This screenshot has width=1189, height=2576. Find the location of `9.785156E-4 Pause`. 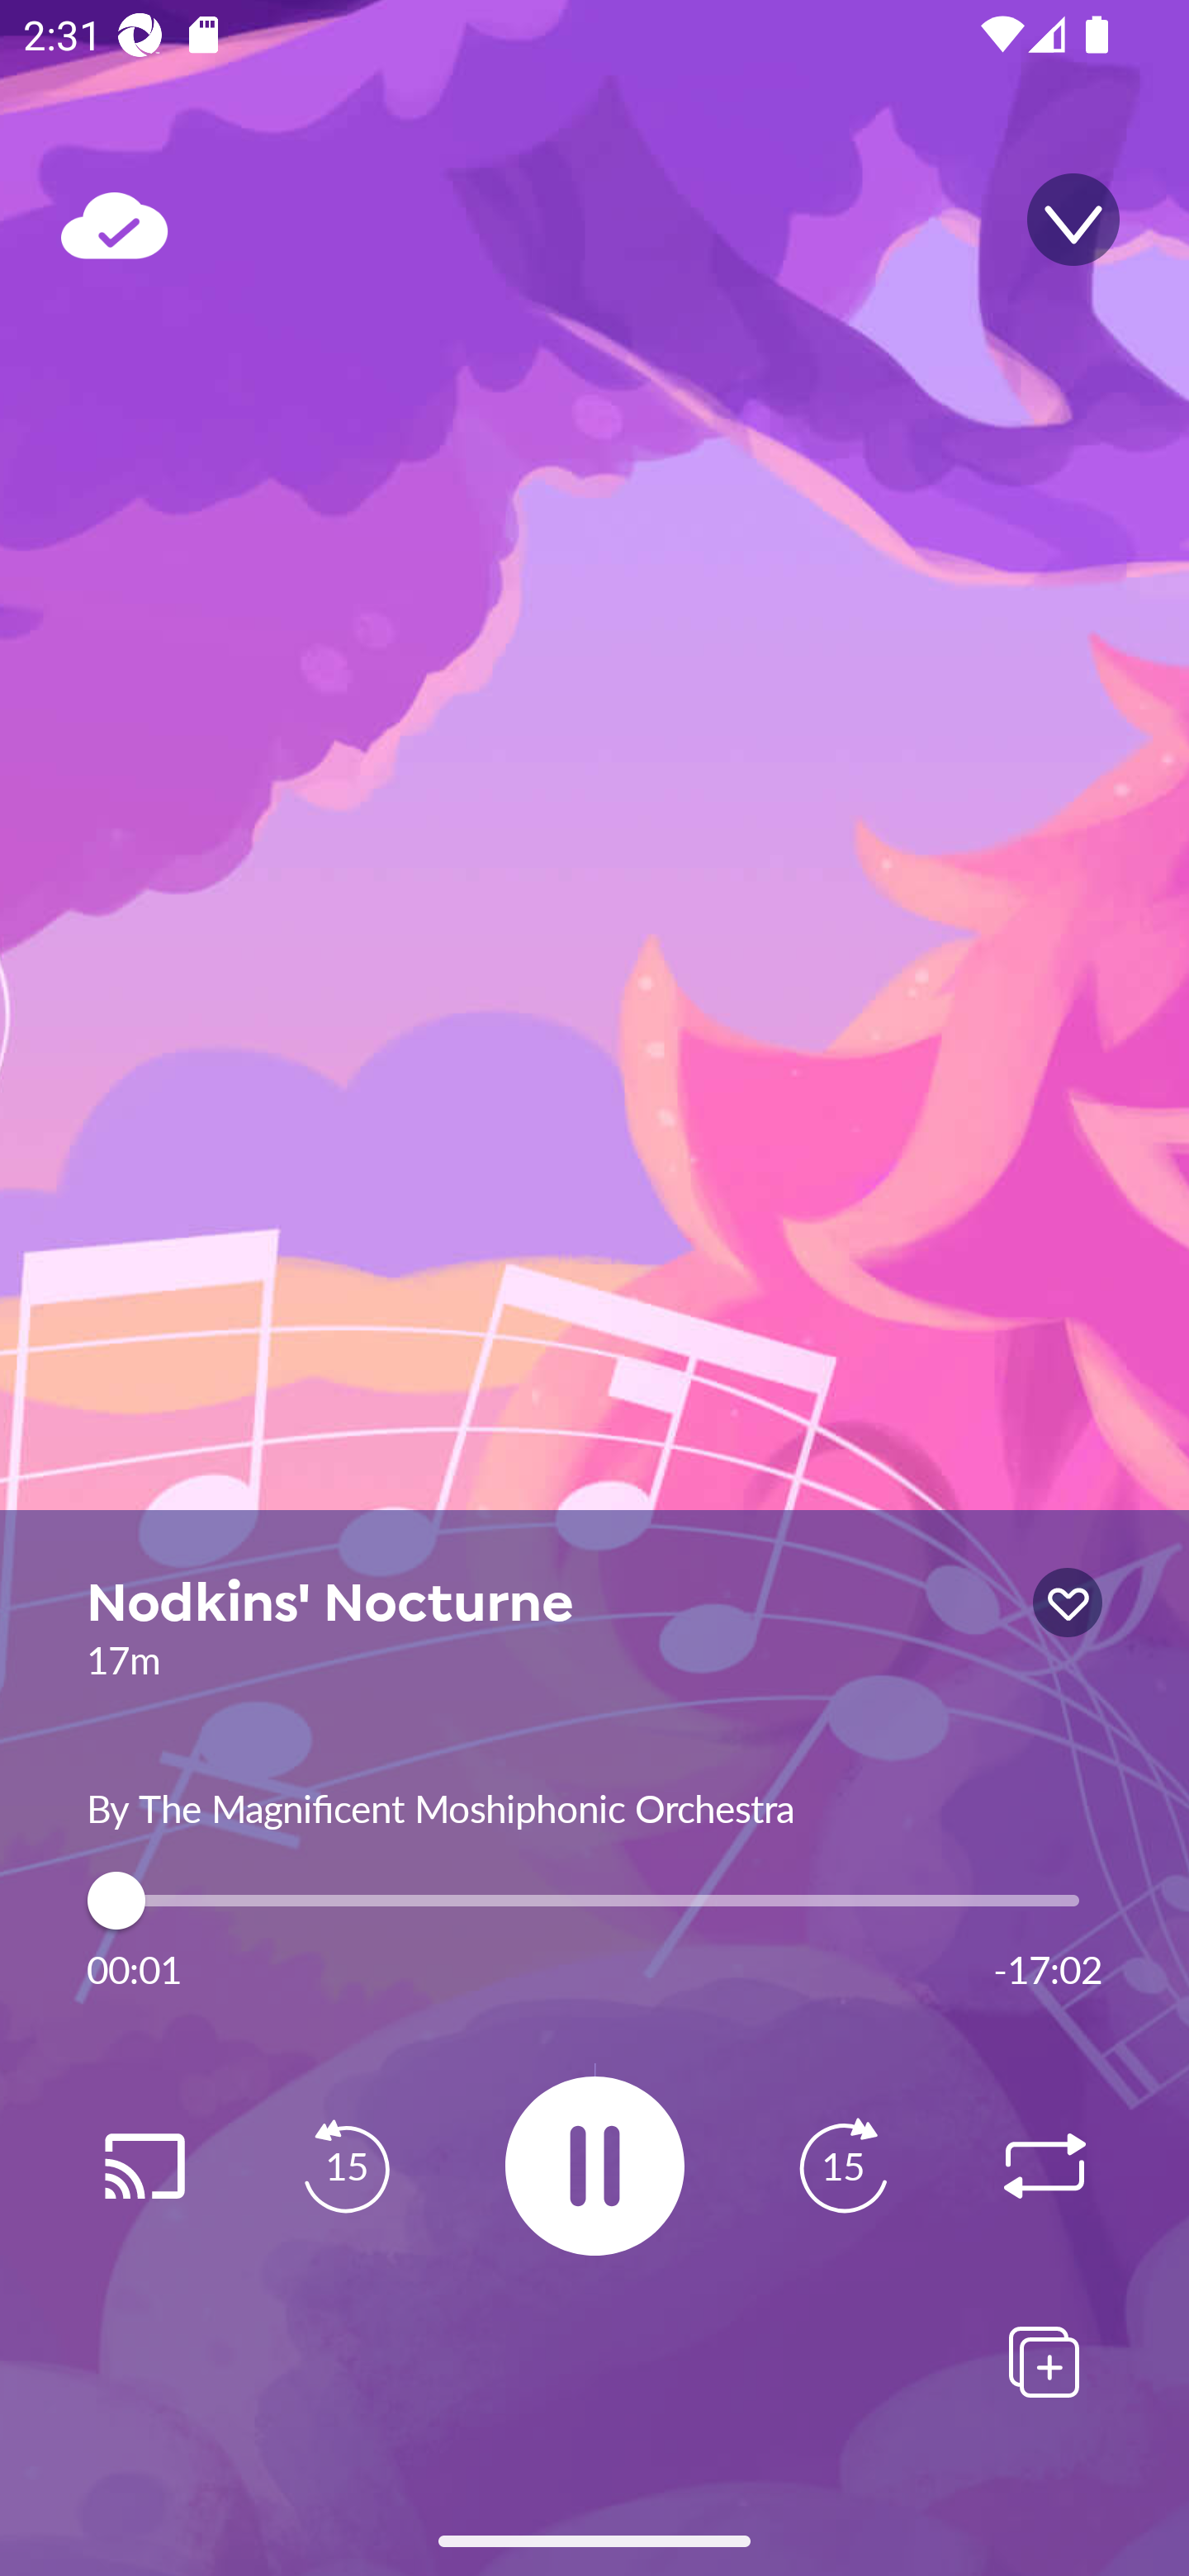

9.785156E-4 Pause is located at coordinates (594, 2165).